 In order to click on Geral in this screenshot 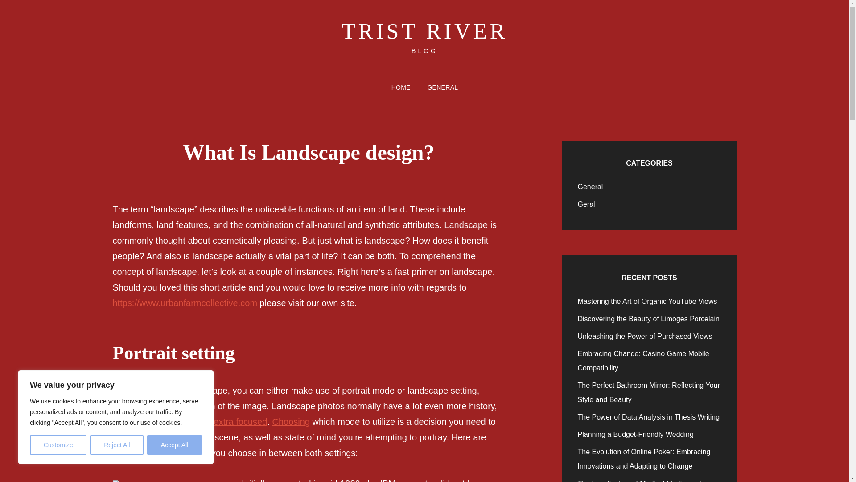, I will do `click(586, 204)`.